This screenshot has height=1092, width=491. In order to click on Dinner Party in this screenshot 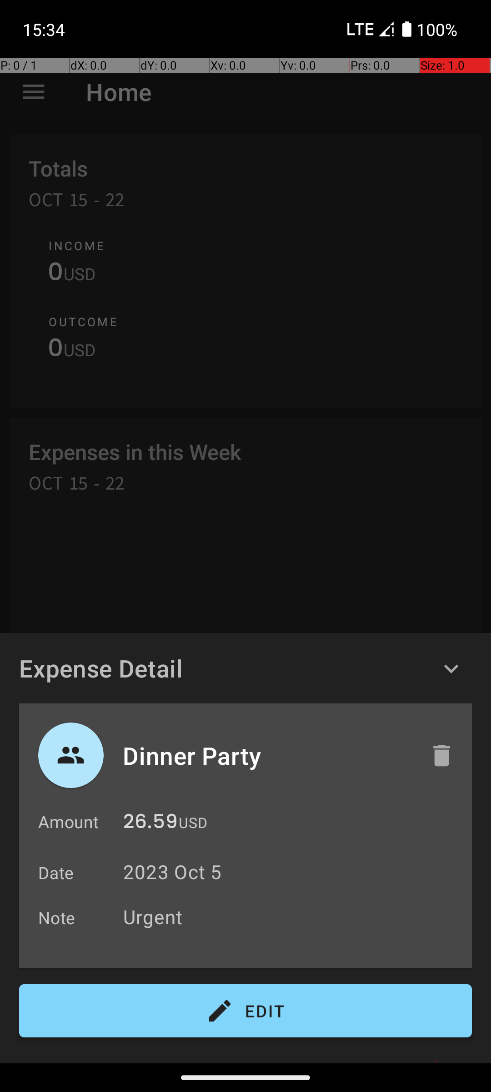, I will do `click(267, 755)`.